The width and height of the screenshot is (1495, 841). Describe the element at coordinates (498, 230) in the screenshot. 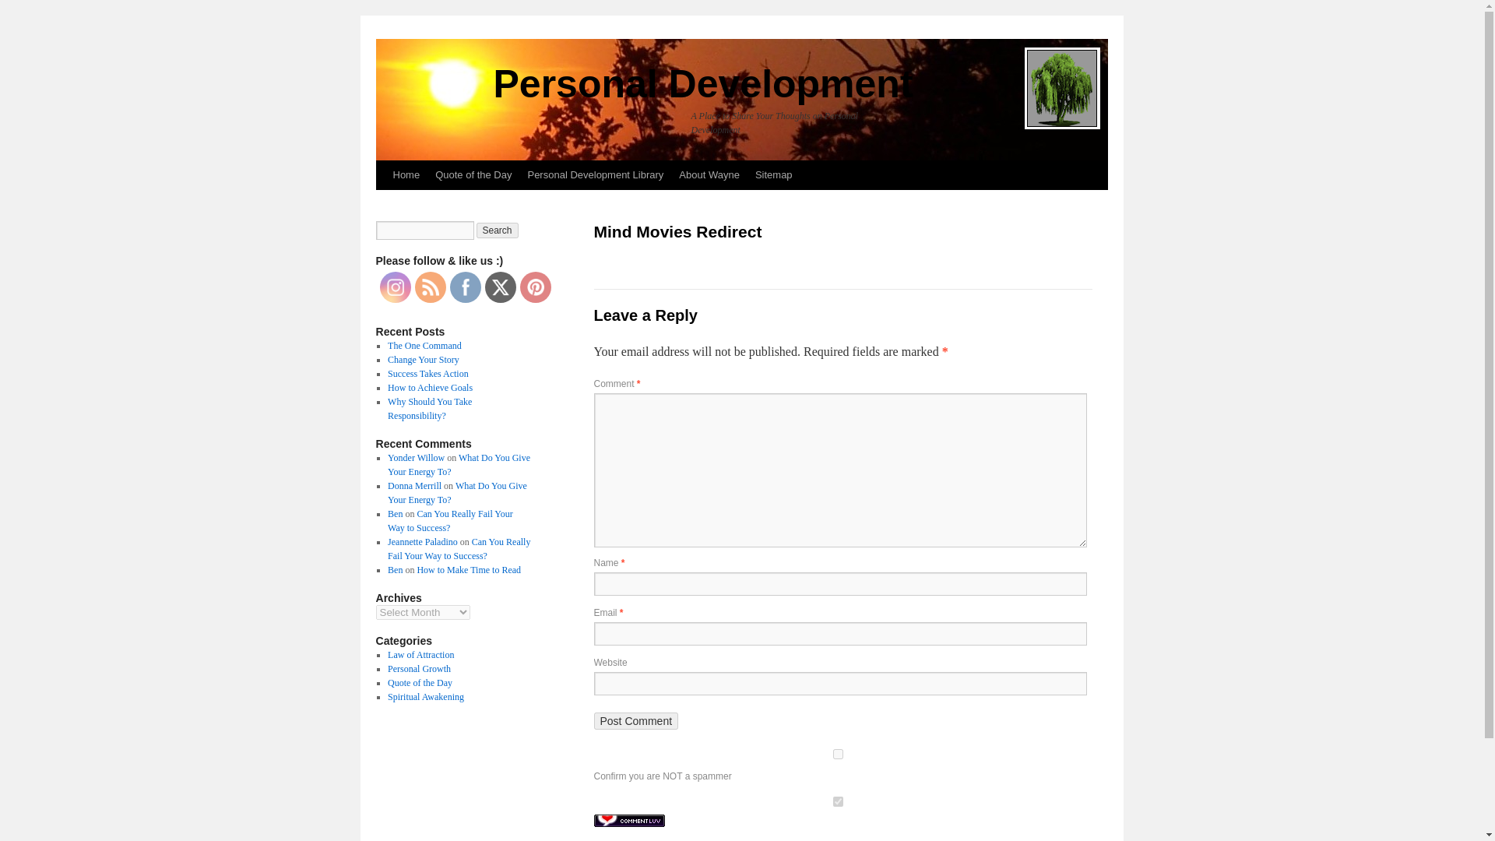

I see `Search` at that location.